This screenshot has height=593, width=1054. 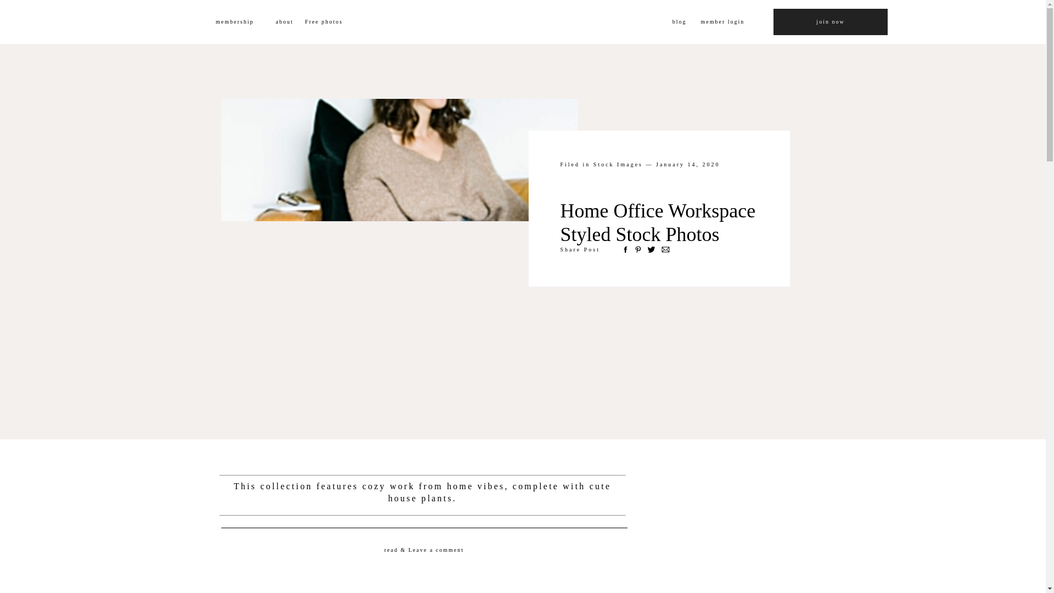 I want to click on blog, so click(x=673, y=22).